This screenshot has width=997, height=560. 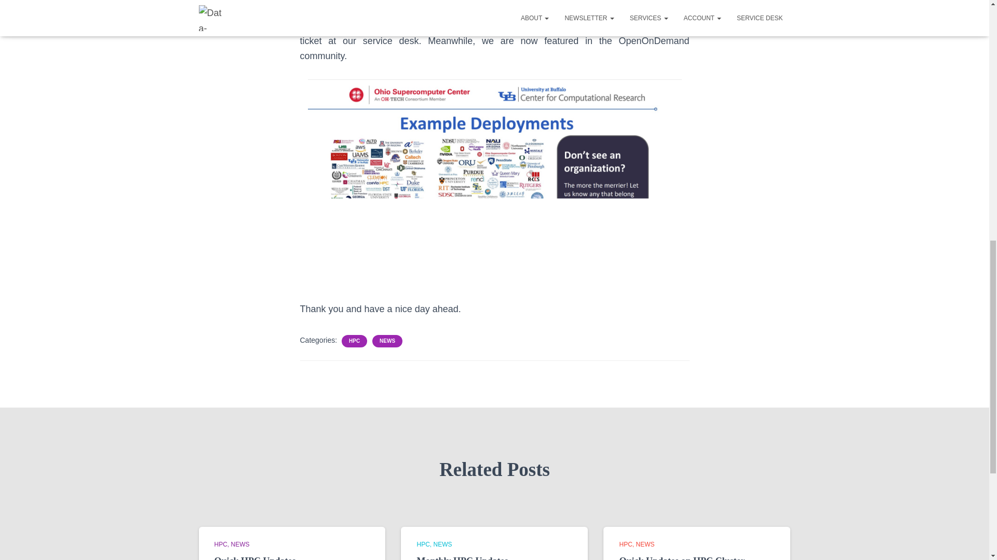 I want to click on NEWS, so click(x=442, y=544).